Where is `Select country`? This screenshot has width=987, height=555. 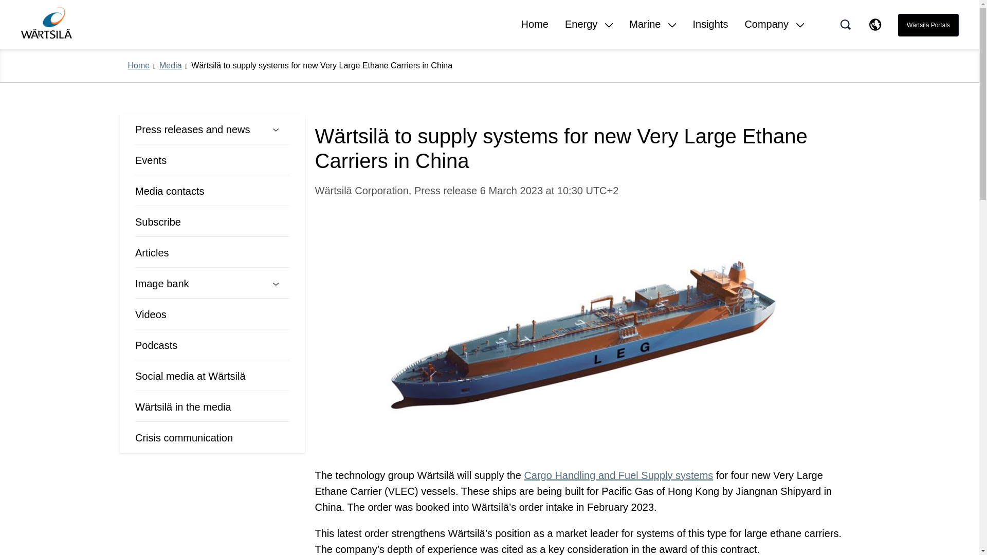 Select country is located at coordinates (875, 25).